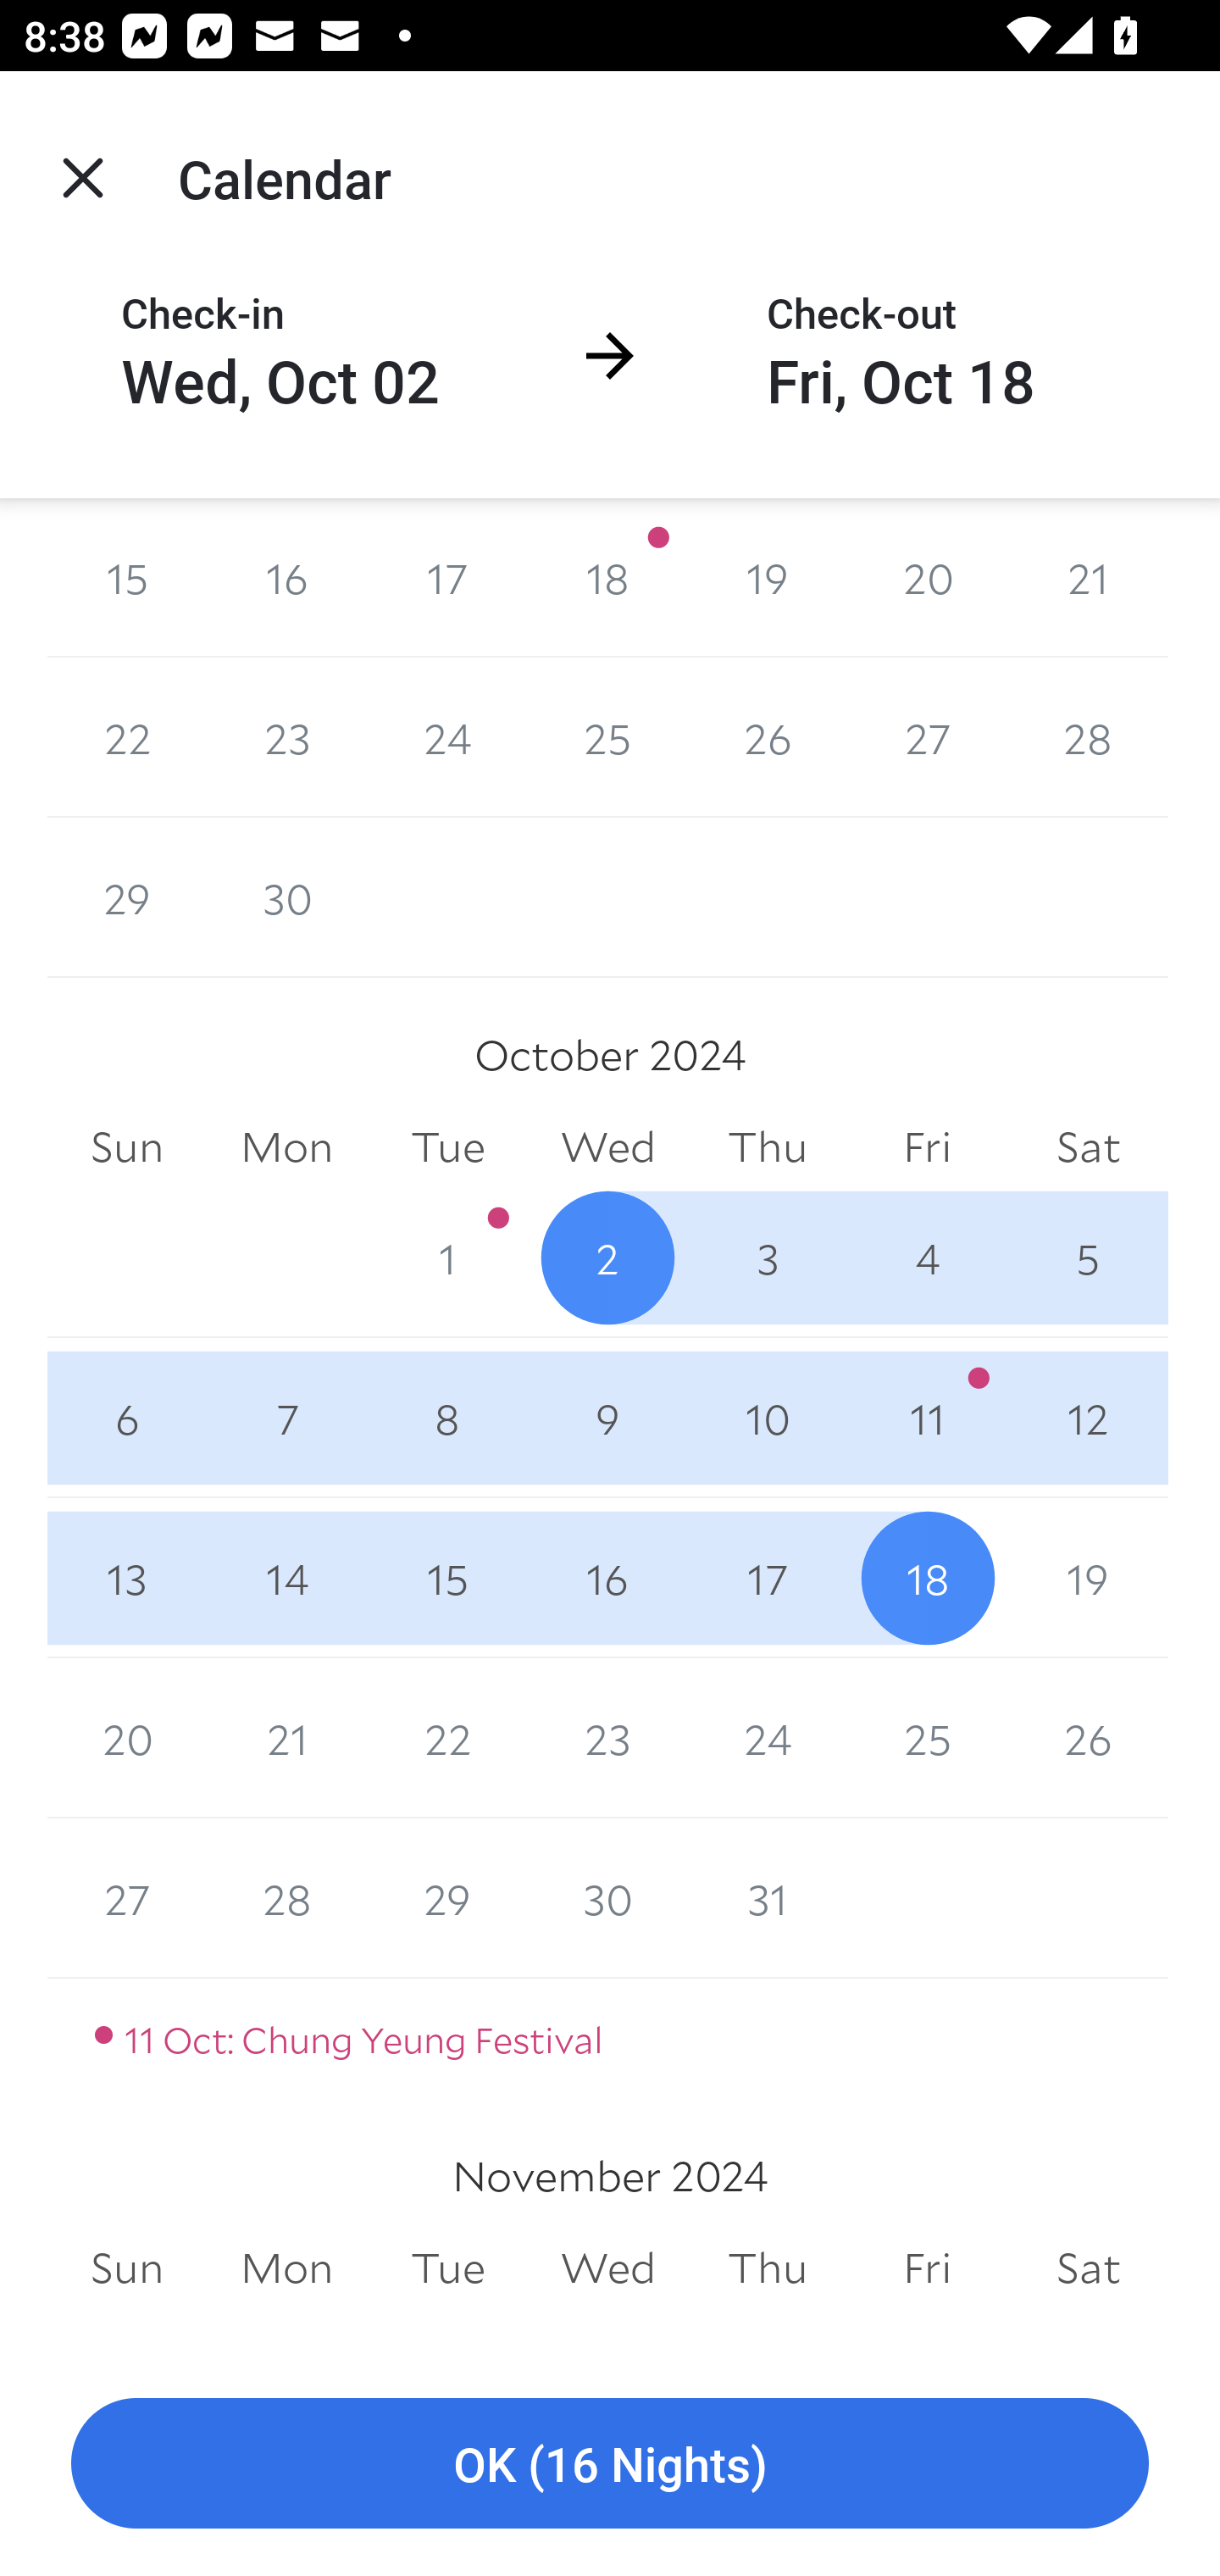 The image size is (1220, 2576). Describe the element at coordinates (768, 1257) in the screenshot. I see `3 3 October 2024` at that location.